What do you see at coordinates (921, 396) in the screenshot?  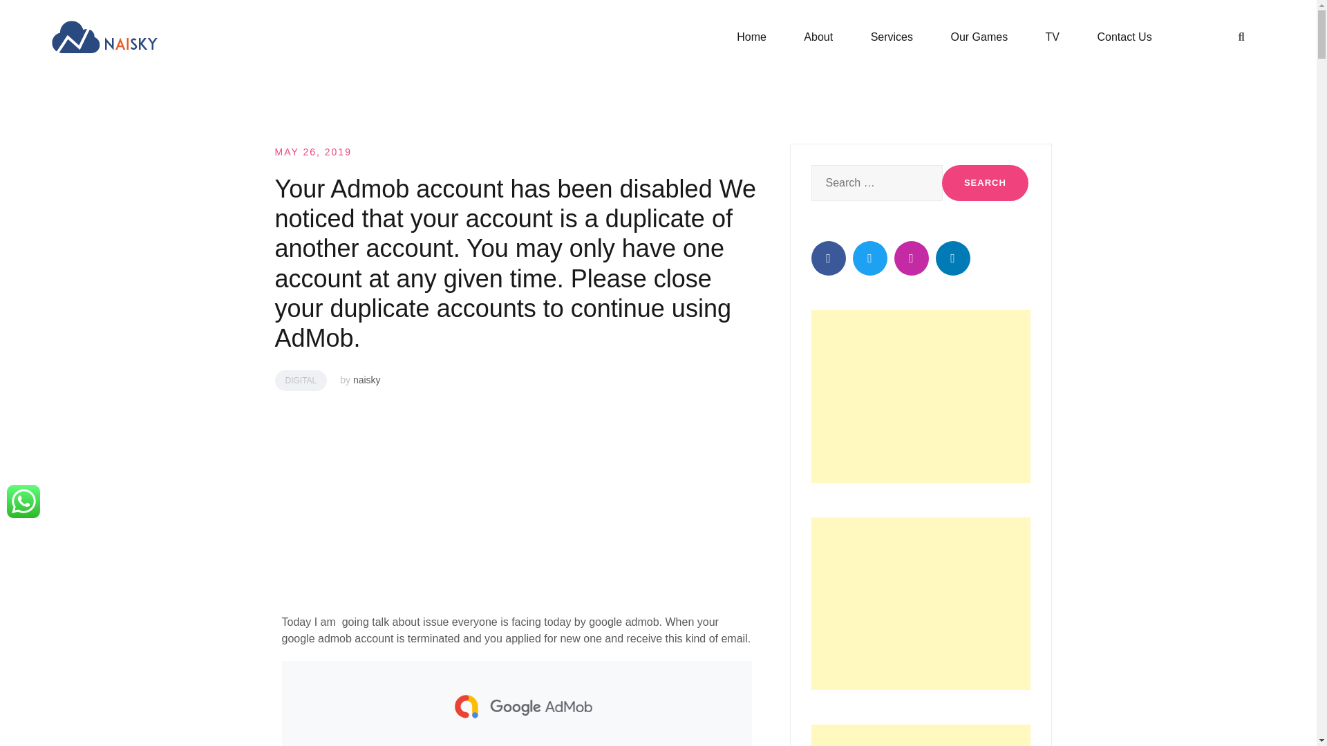 I see `Advertisement` at bounding box center [921, 396].